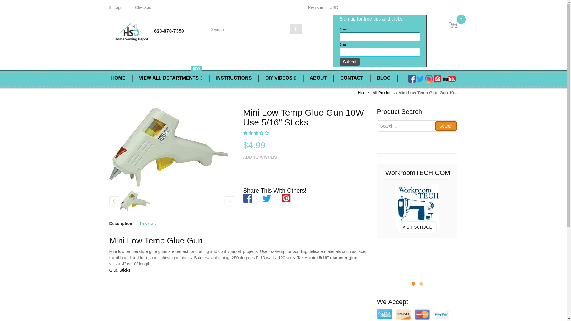 The image size is (571, 321). What do you see at coordinates (383, 92) in the screenshot?
I see `All Products` at bounding box center [383, 92].